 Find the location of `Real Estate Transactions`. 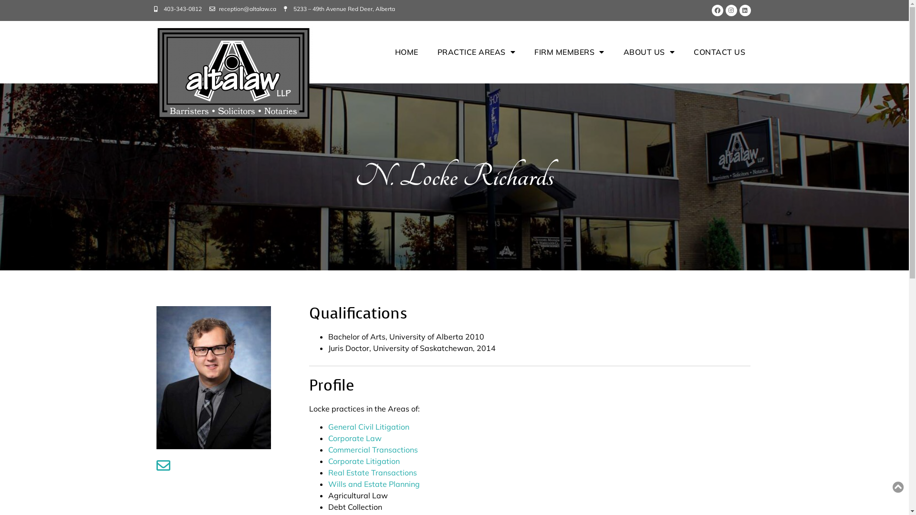

Real Estate Transactions is located at coordinates (373, 473).